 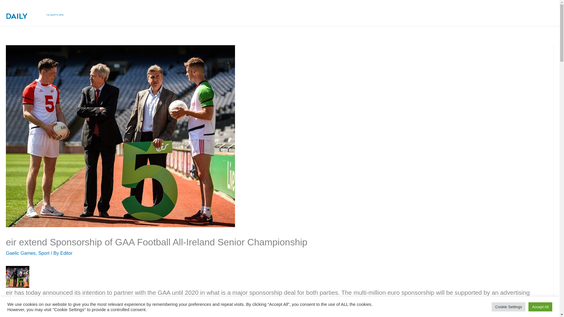 What do you see at coordinates (494, 13) in the screenshot?
I see `JOBS` at bounding box center [494, 13].